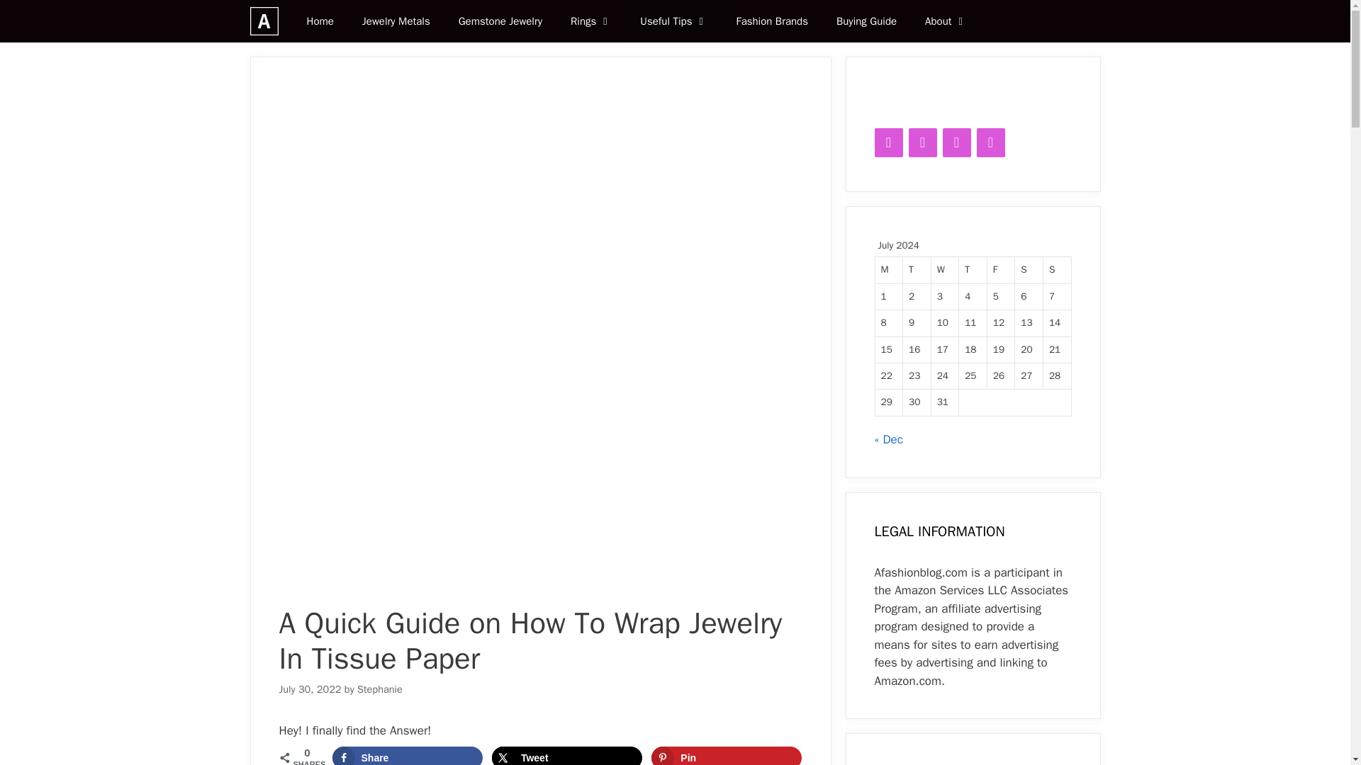  I want to click on Share on X, so click(567, 756).